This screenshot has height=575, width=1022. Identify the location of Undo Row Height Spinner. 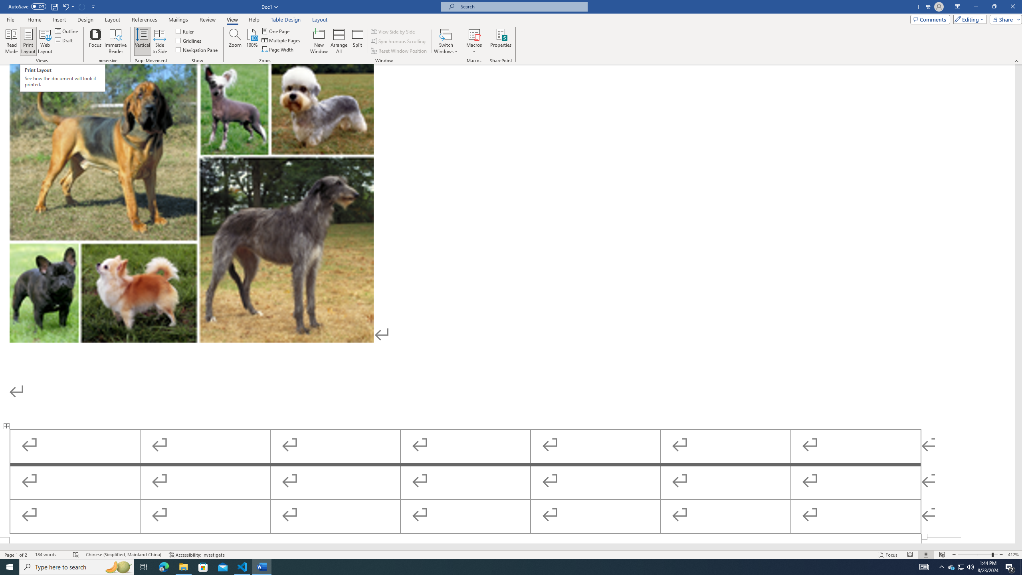
(68, 6).